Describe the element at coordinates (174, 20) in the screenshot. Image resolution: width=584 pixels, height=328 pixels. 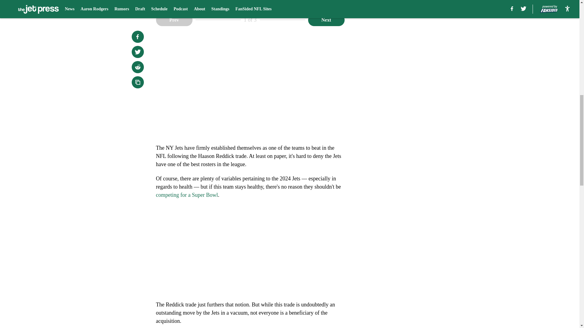
I see `Prev` at that location.